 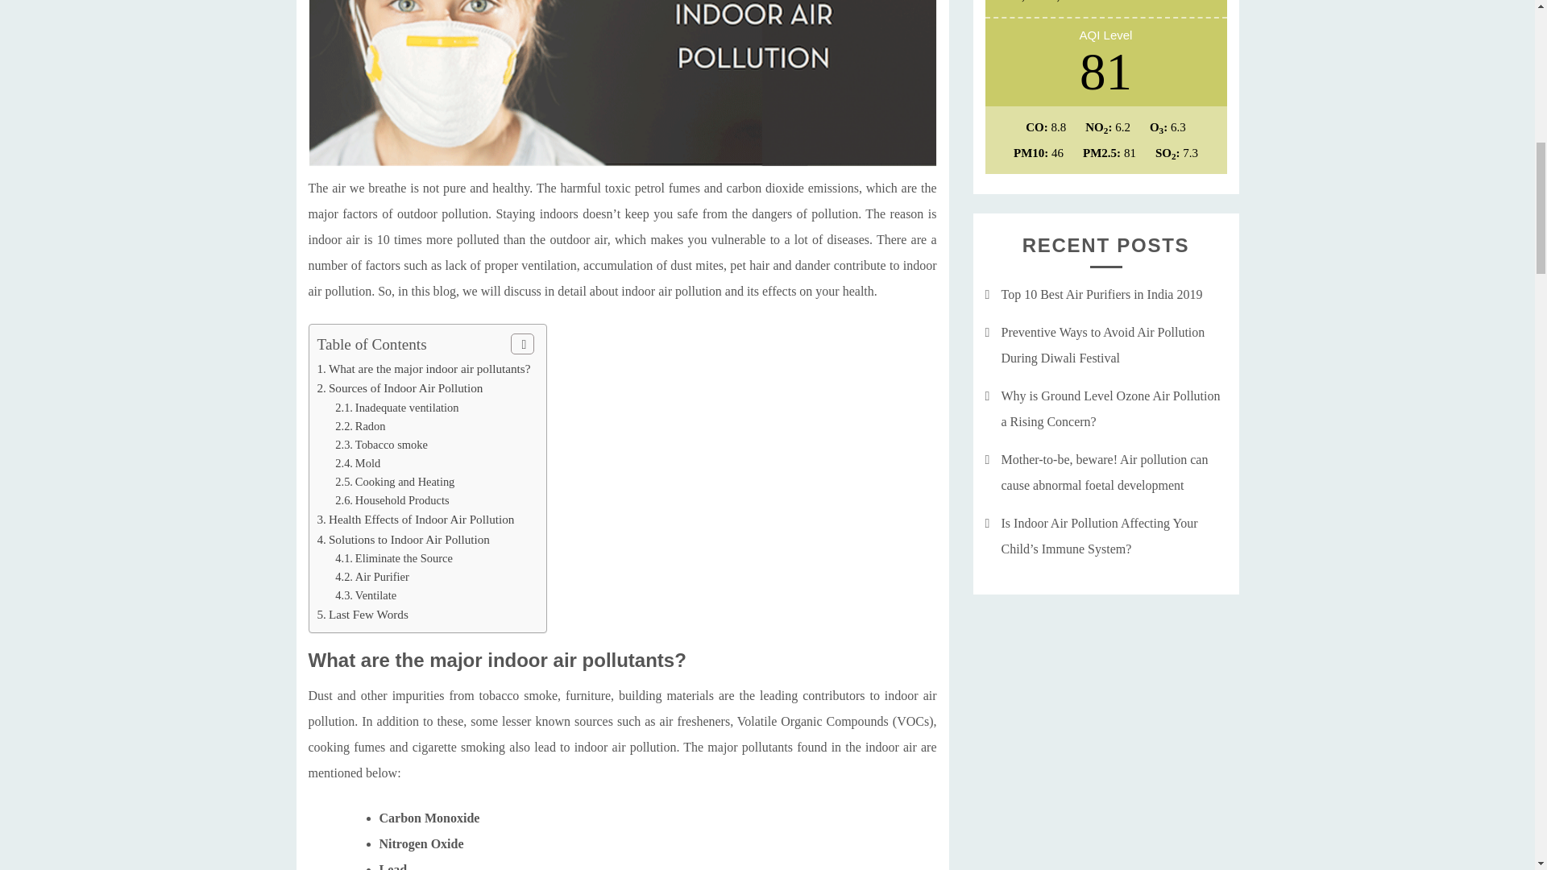 I want to click on Radon, so click(x=371, y=425).